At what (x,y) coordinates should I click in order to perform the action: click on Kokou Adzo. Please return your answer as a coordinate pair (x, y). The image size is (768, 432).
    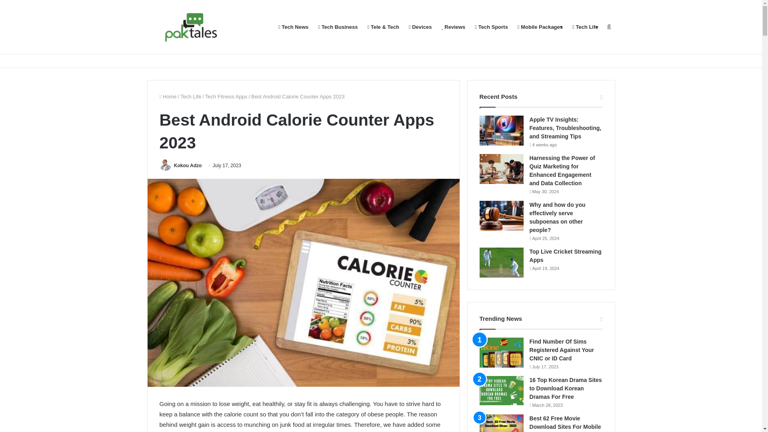
    Looking at the image, I should click on (188, 166).